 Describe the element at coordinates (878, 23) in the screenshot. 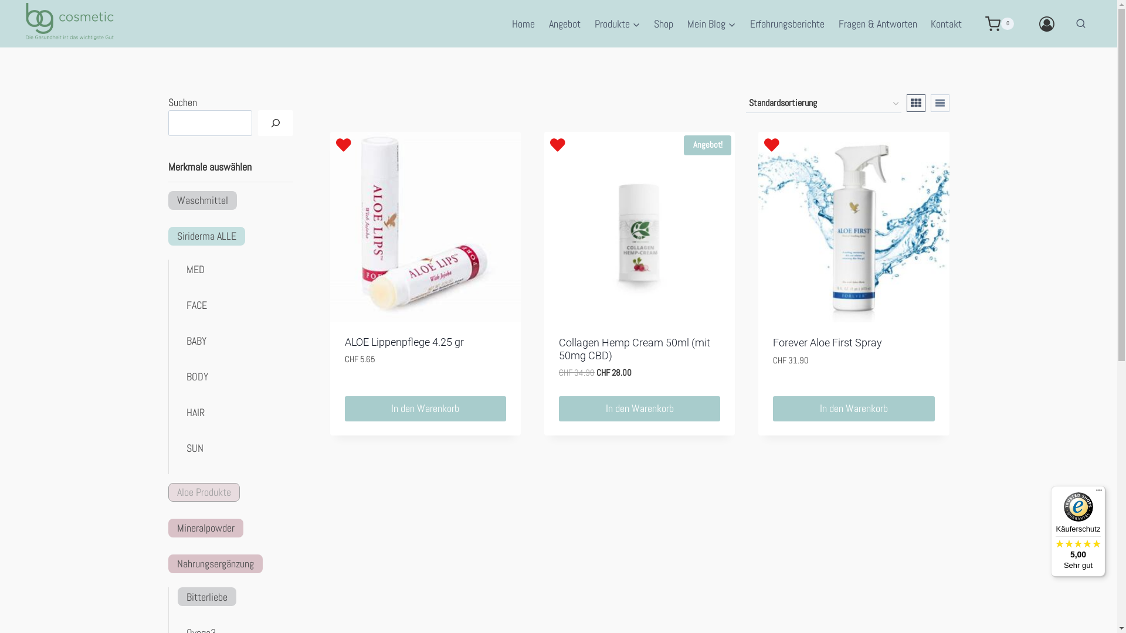

I see `Fragen & Antworten` at that location.